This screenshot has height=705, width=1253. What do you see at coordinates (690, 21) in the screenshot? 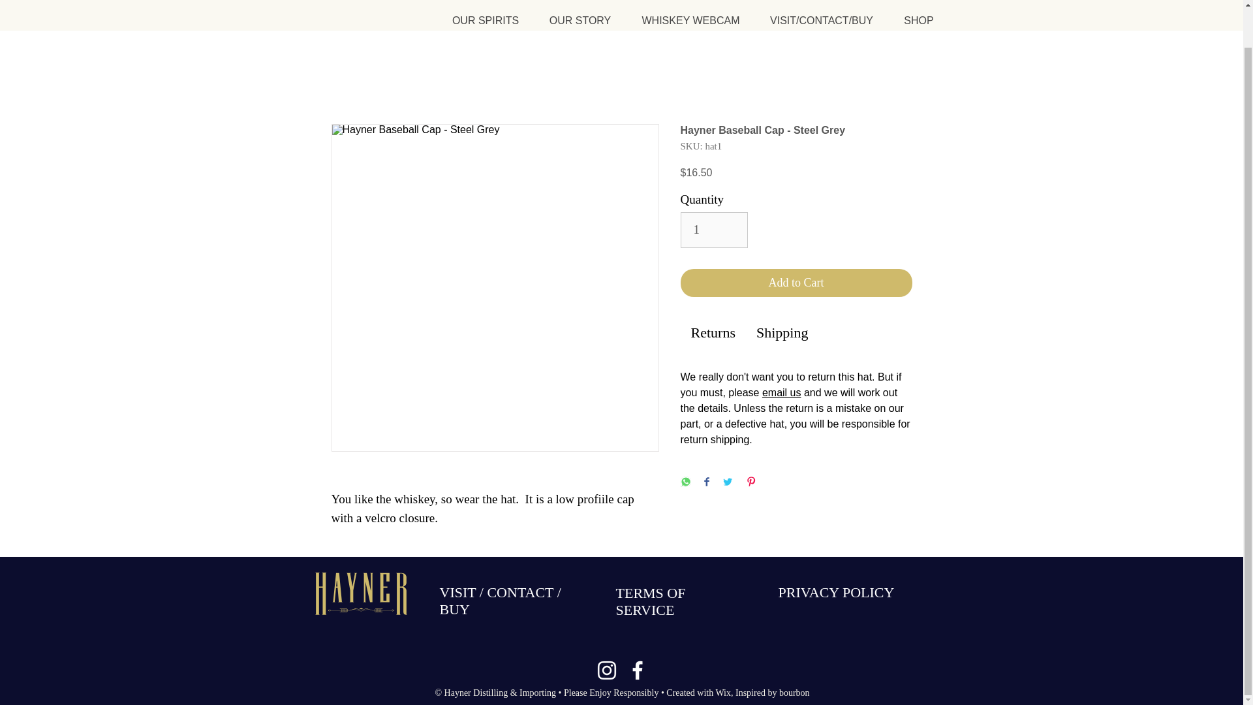
I see `WHISKEY WEBCAM` at bounding box center [690, 21].